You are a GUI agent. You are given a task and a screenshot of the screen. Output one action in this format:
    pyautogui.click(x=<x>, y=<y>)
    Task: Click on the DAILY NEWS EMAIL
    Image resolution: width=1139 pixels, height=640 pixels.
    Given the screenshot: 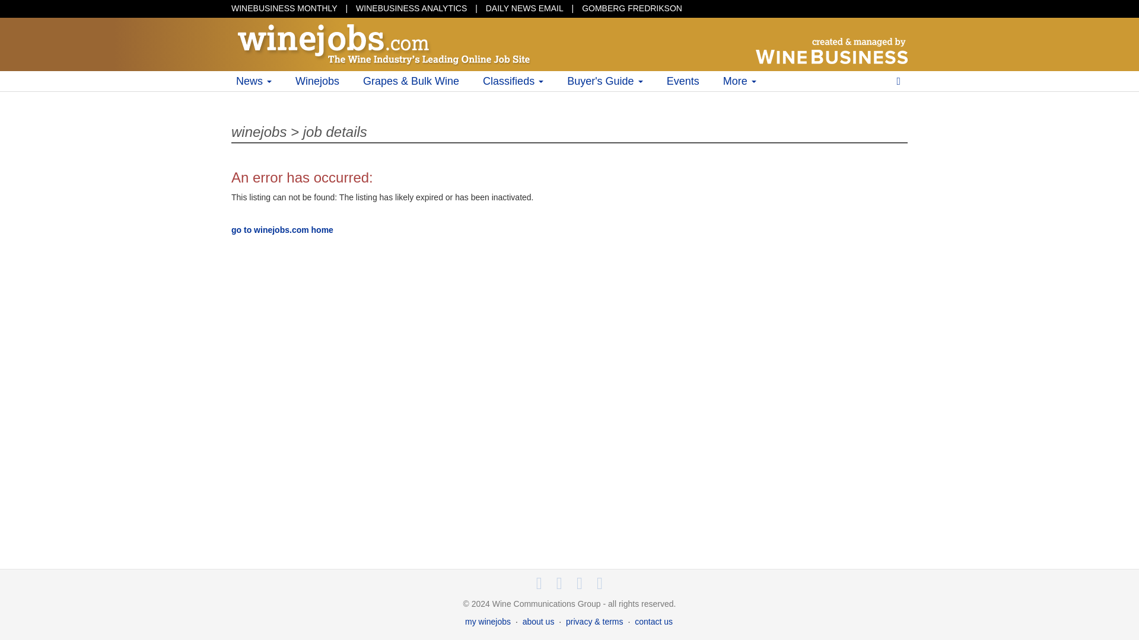 What is the action you would take?
    pyautogui.click(x=524, y=8)
    